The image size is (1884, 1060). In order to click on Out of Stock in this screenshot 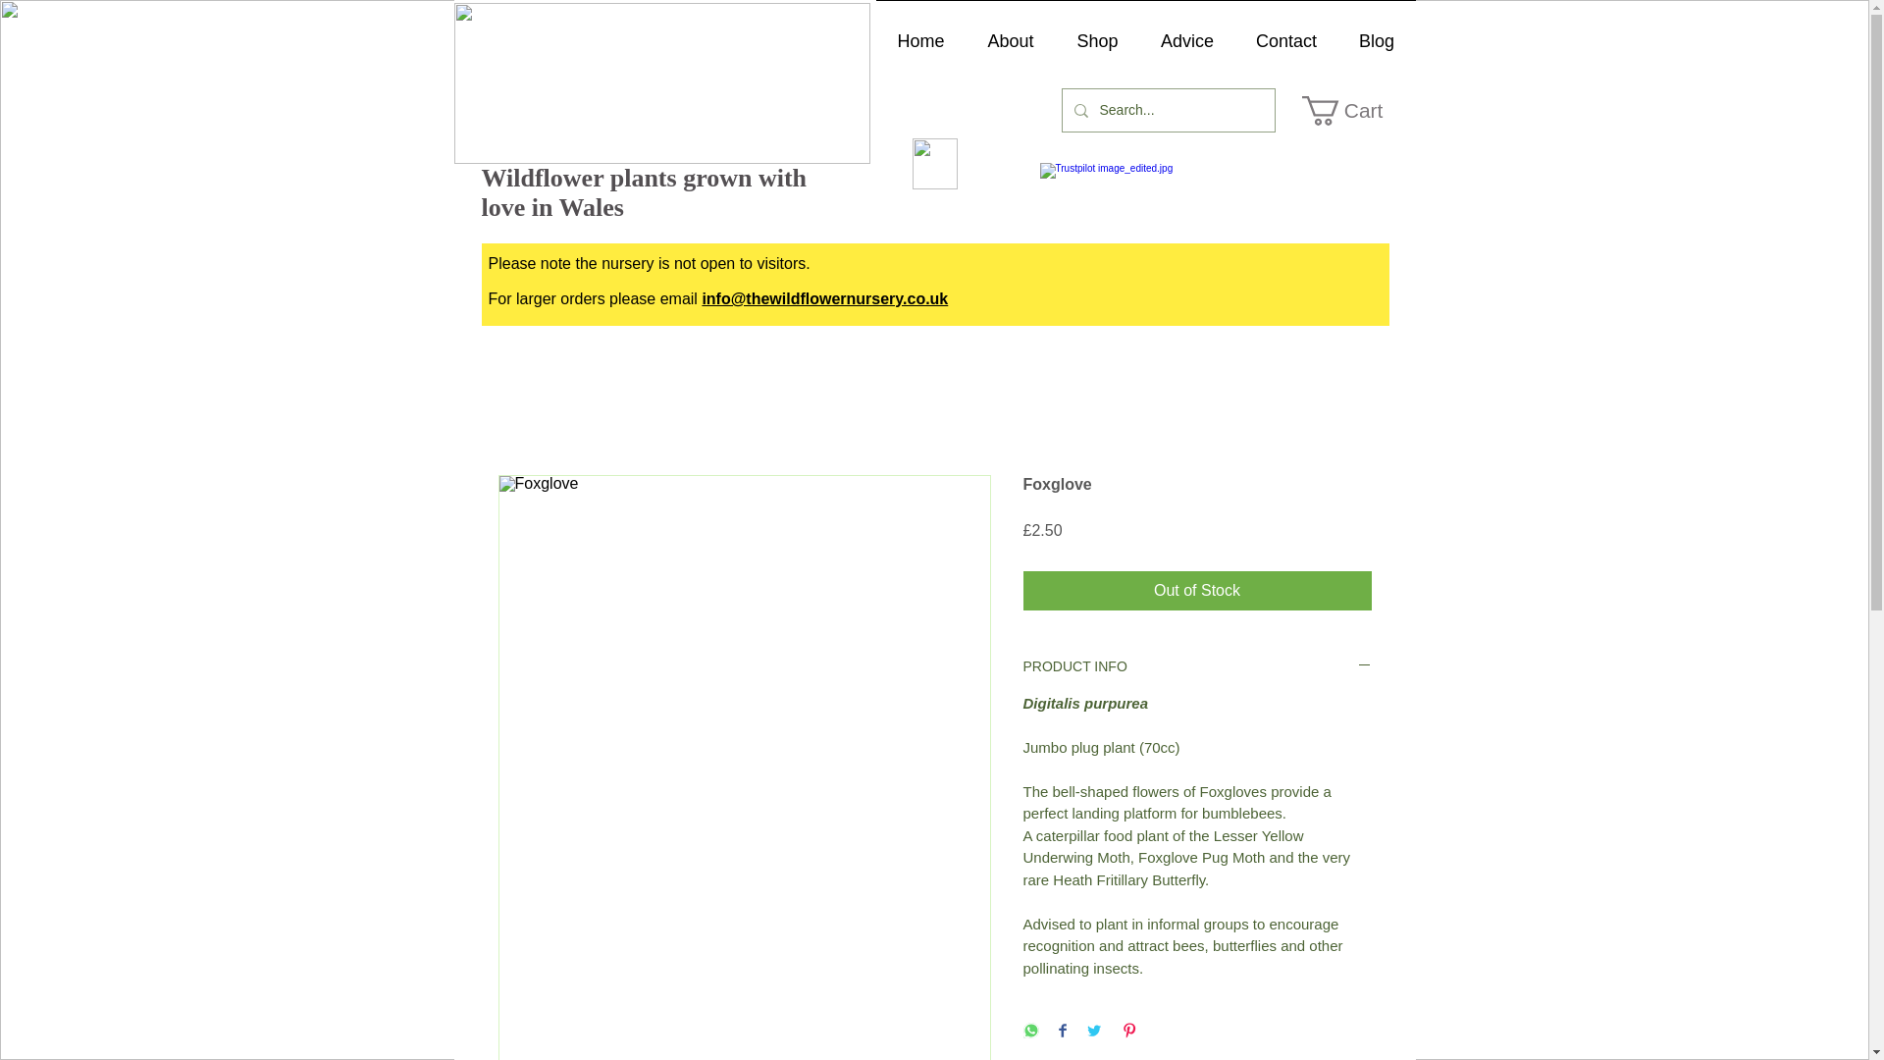, I will do `click(1197, 591)`.